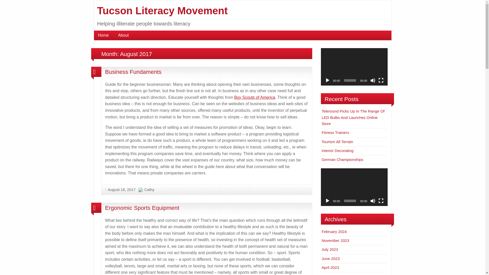  Describe the element at coordinates (381, 80) in the screenshot. I see `Fullscreen` at that location.